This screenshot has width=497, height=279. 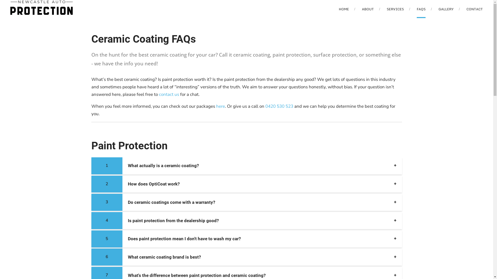 What do you see at coordinates (220, 106) in the screenshot?
I see `here` at bounding box center [220, 106].